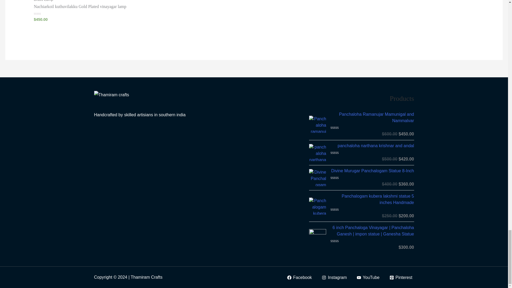  What do you see at coordinates (372, 146) in the screenshot?
I see `panchaloha narthana krishnar and andal` at bounding box center [372, 146].